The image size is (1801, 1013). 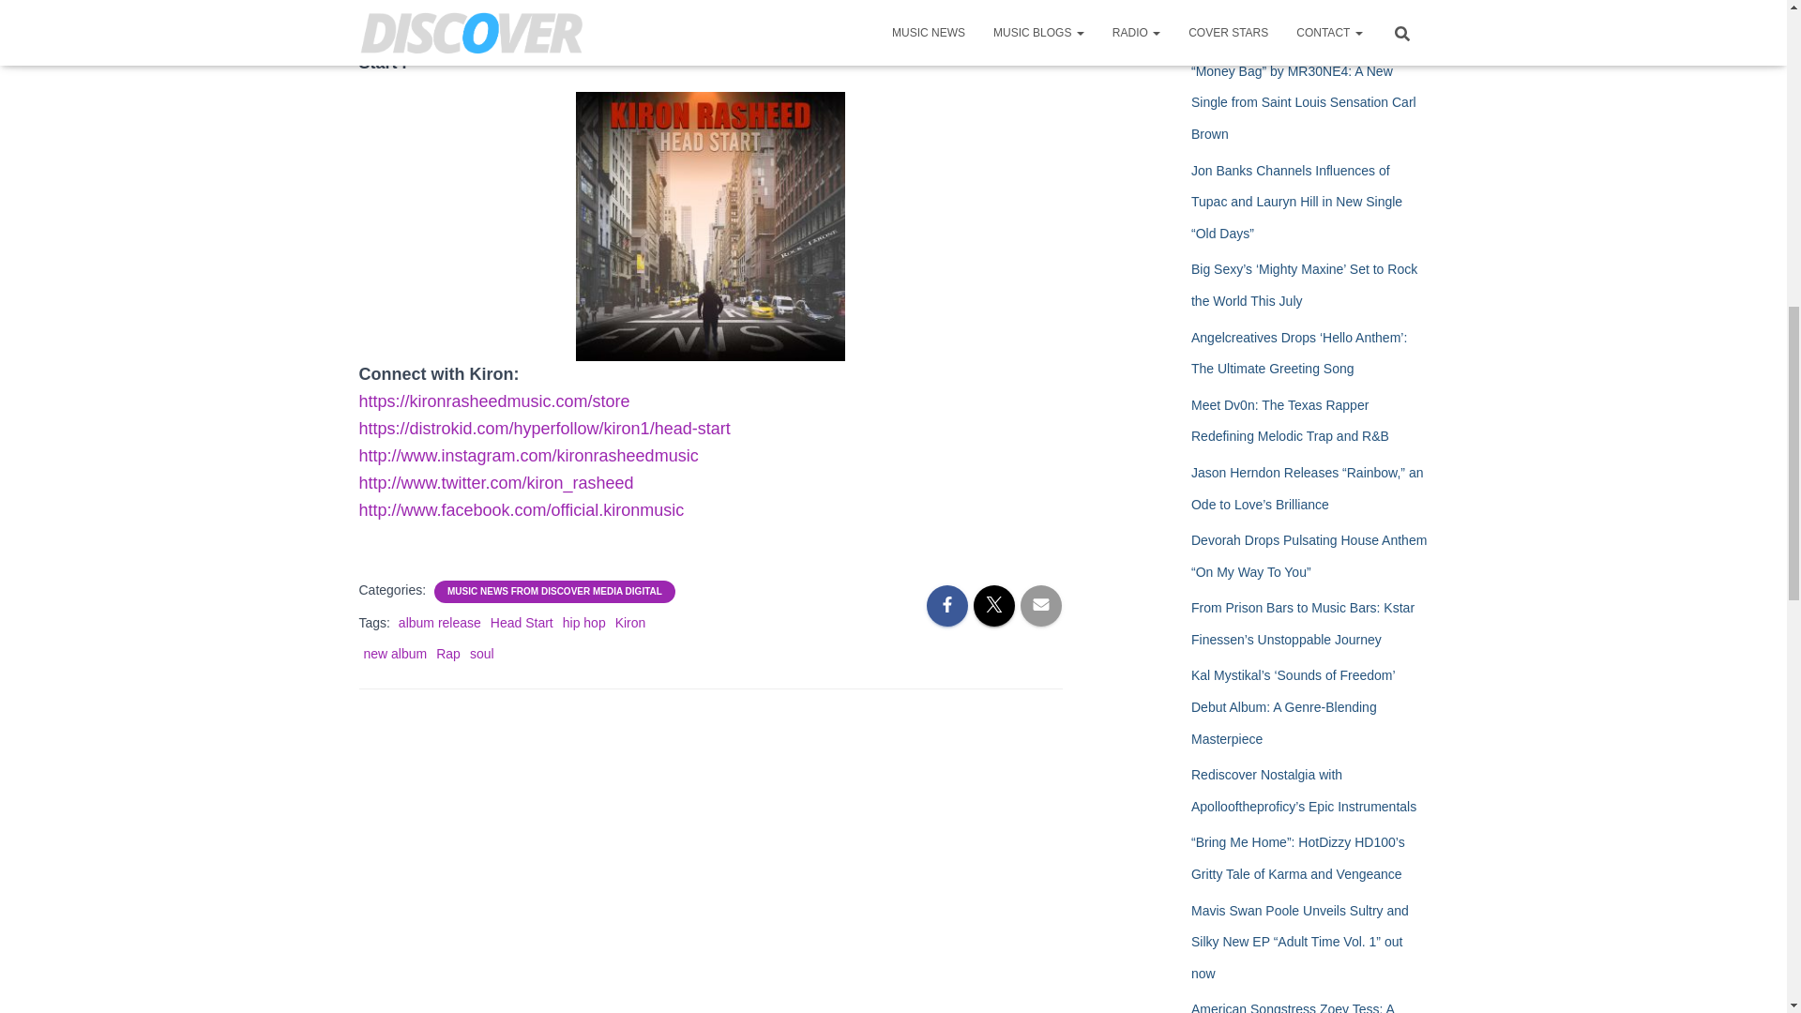 I want to click on Kiron, so click(x=630, y=622).